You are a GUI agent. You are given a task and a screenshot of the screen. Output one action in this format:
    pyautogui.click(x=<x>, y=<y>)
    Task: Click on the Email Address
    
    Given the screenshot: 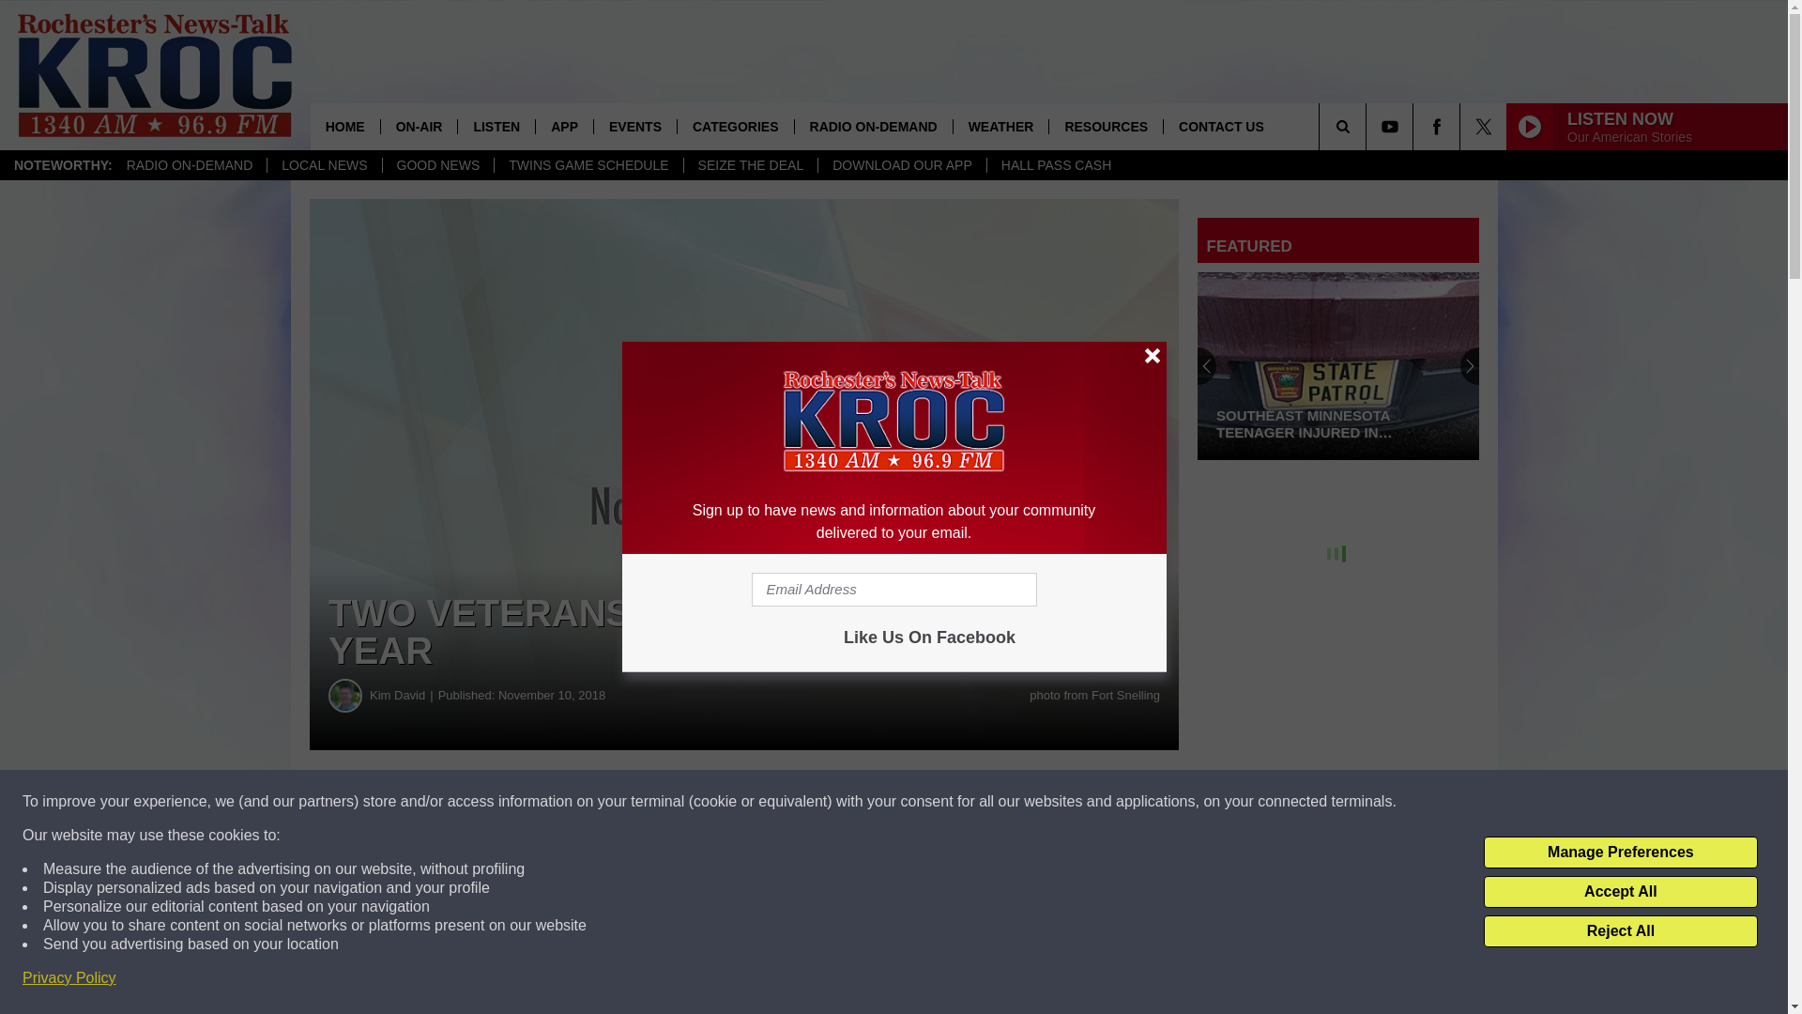 What is the action you would take?
    pyautogui.click(x=893, y=590)
    